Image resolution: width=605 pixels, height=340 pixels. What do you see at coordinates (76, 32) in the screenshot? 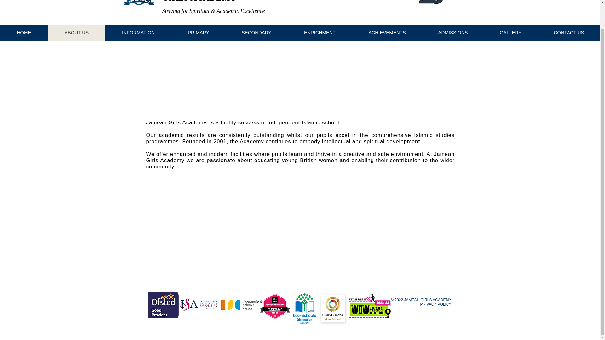
I see `ABOUT US` at bounding box center [76, 32].